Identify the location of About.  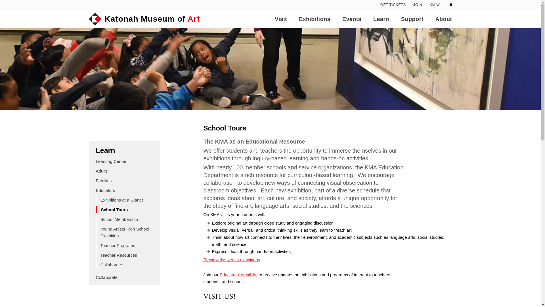
(443, 19).